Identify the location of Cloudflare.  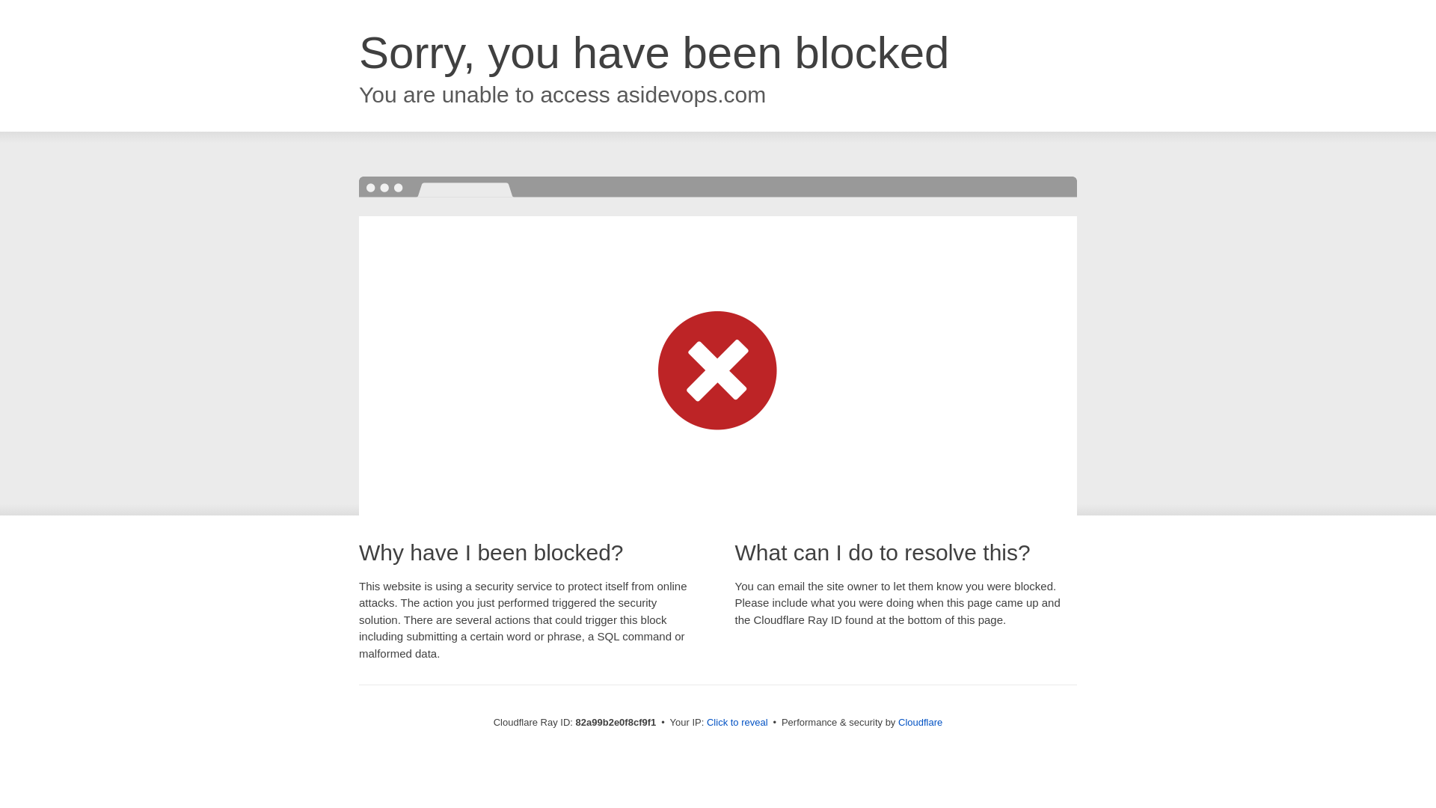
(920, 723).